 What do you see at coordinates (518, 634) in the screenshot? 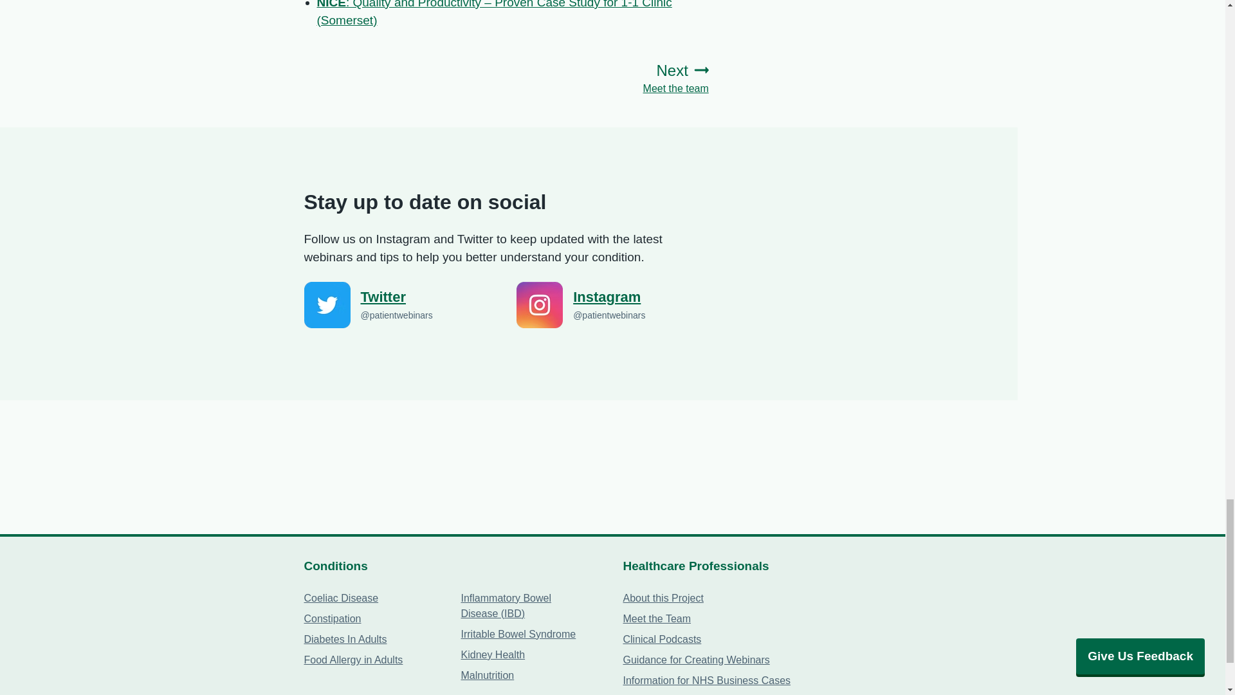
I see `Irritable Bowel Syndrome` at bounding box center [518, 634].